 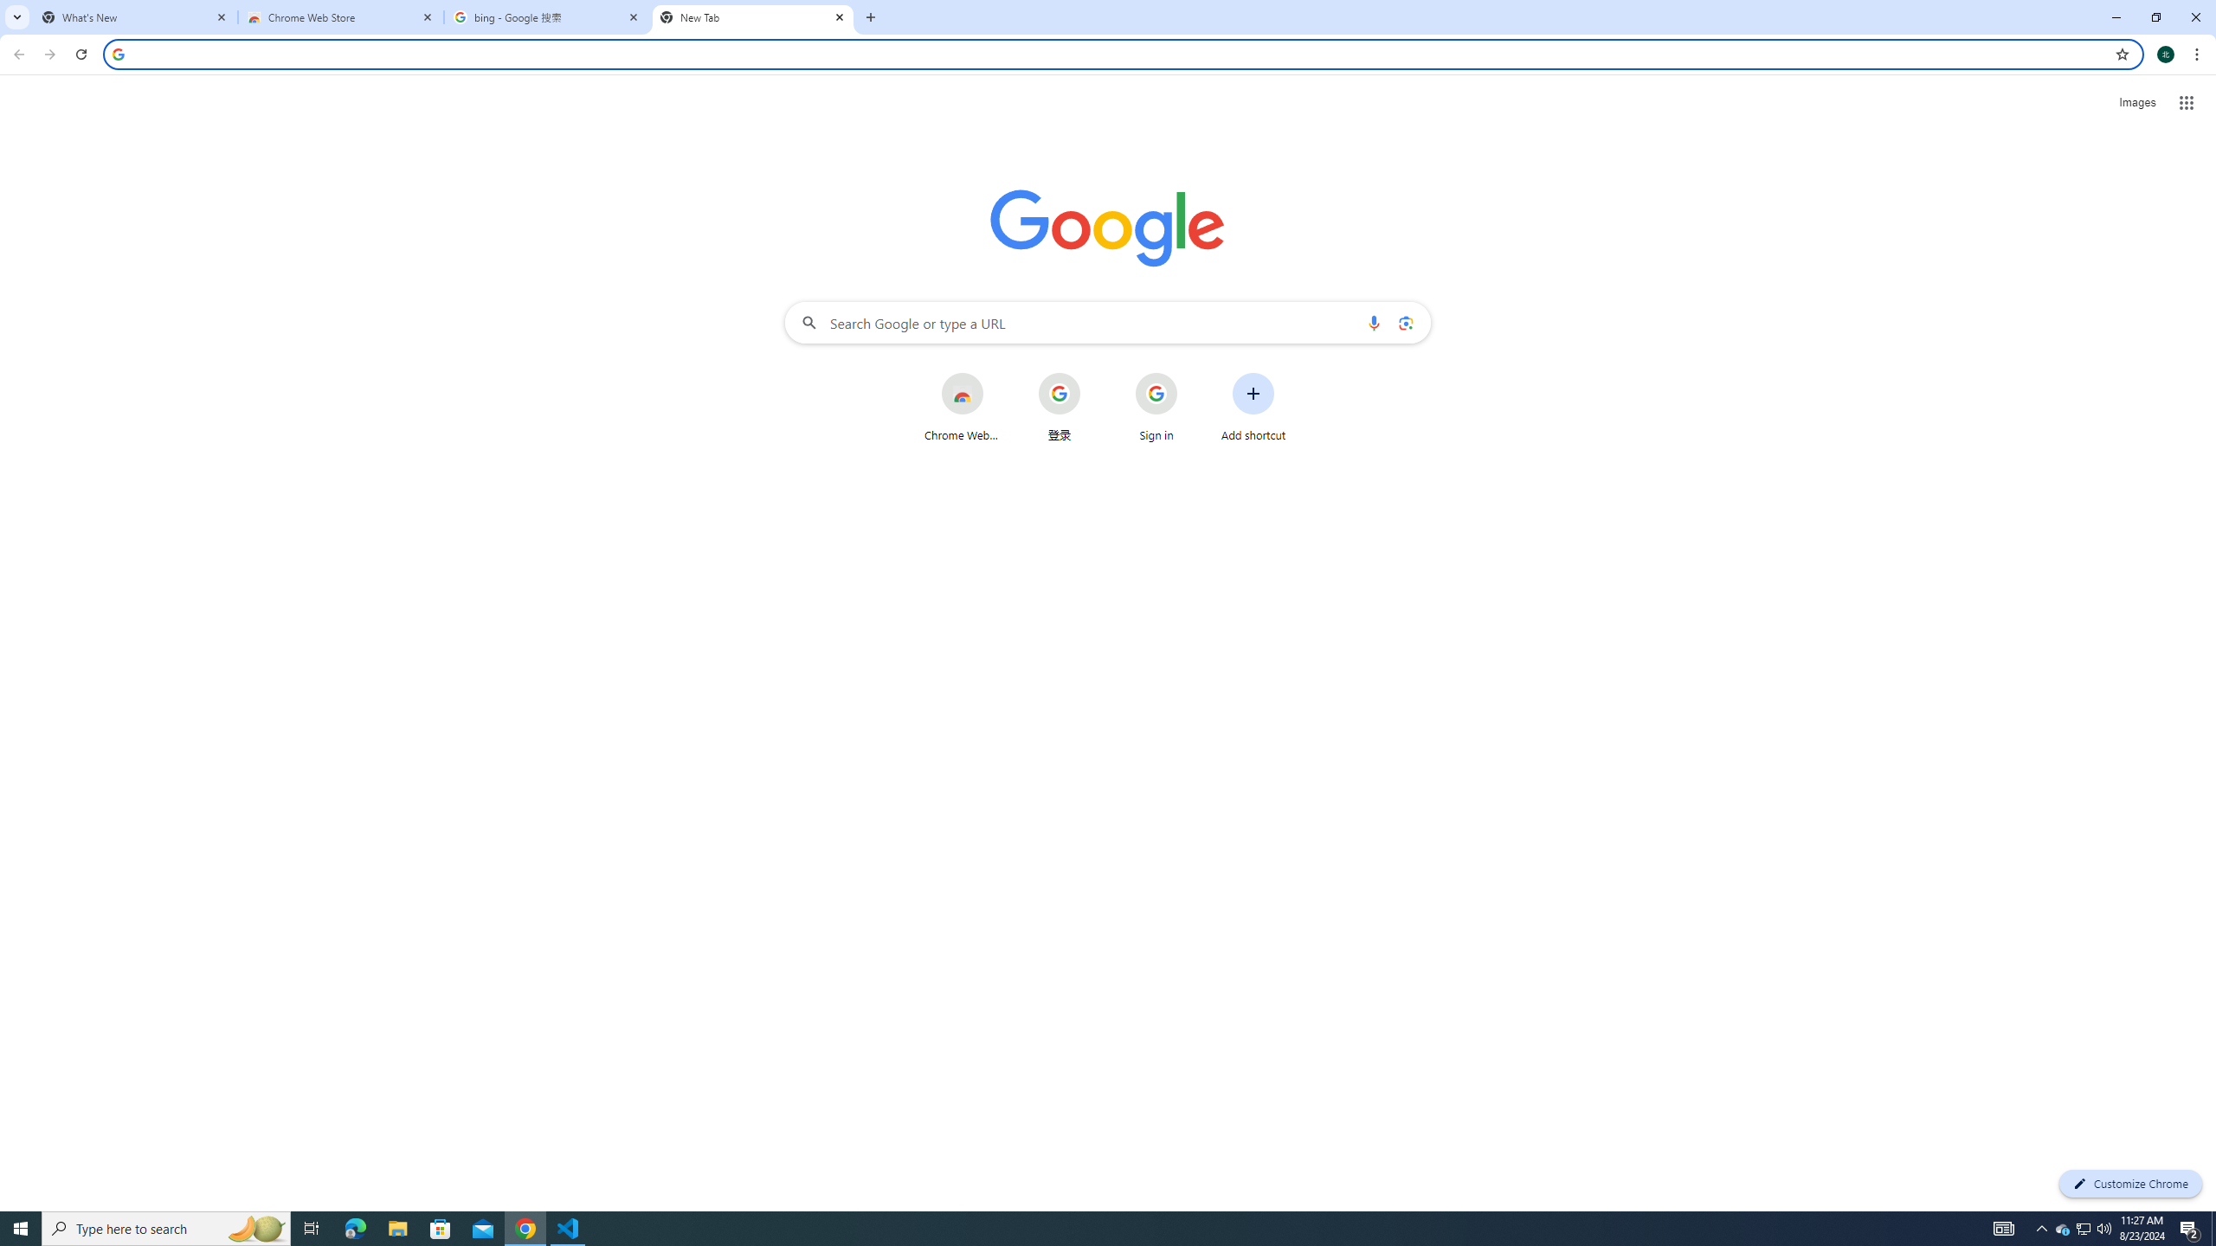 I want to click on Set as Default, so click(x=1794, y=170).